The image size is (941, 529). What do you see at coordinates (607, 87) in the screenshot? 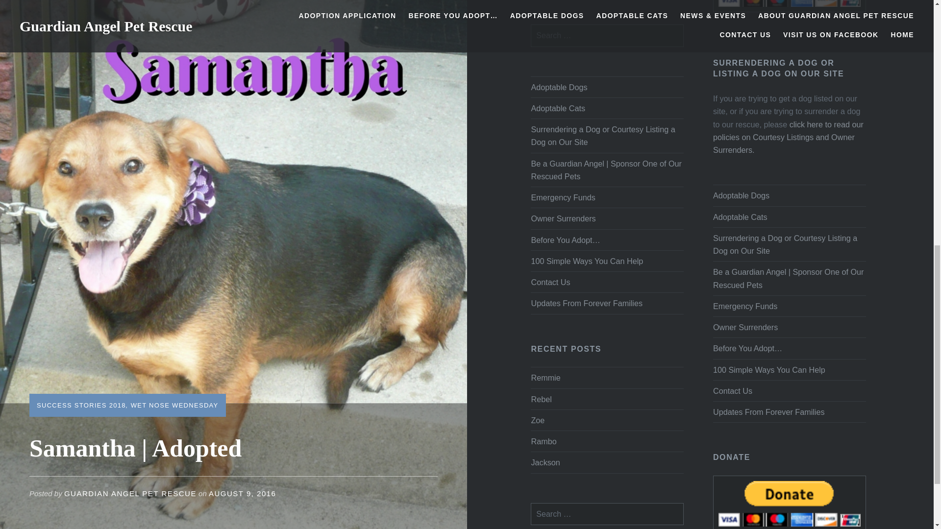
I see `Adoptable Dogs` at bounding box center [607, 87].